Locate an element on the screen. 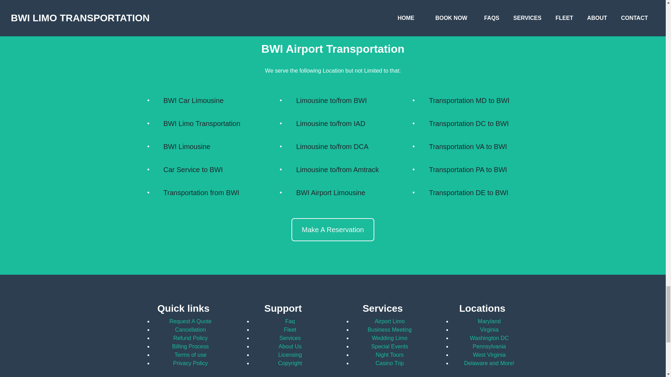  Transportation PA to BWI is located at coordinates (468, 170).